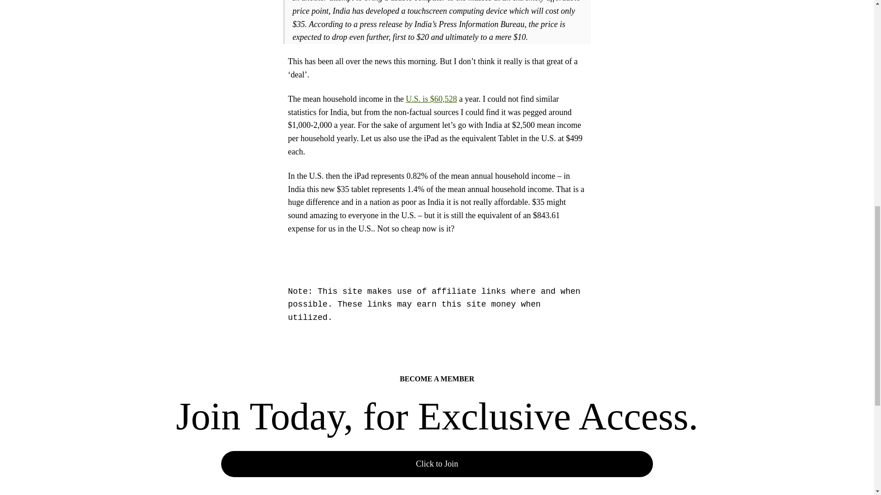 The height and width of the screenshot is (495, 881). I want to click on Click to Join, so click(437, 464).